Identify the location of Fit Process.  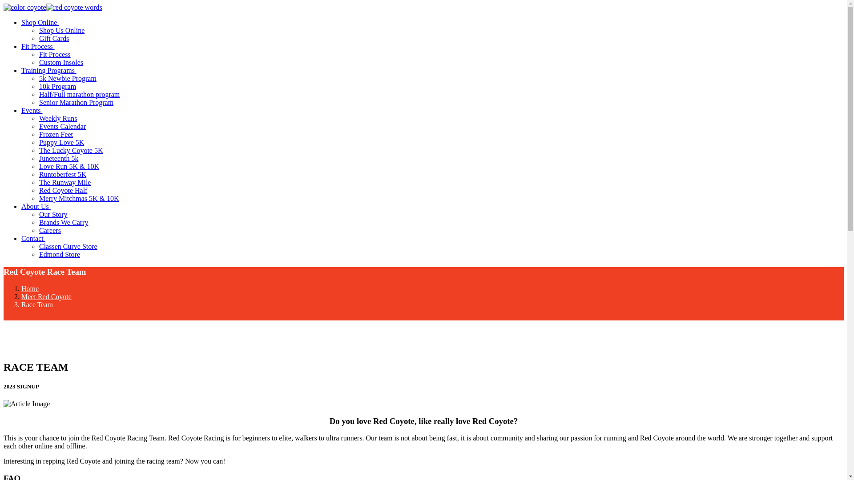
(55, 54).